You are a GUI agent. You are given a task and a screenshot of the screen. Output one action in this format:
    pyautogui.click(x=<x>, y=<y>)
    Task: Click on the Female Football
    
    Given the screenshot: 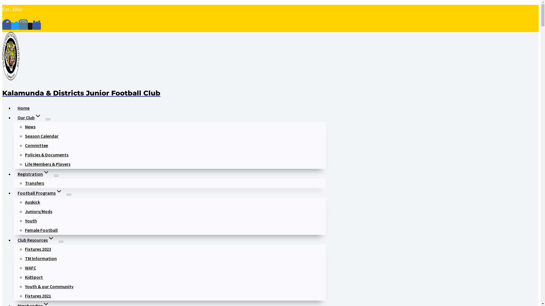 What is the action you would take?
    pyautogui.click(x=41, y=230)
    